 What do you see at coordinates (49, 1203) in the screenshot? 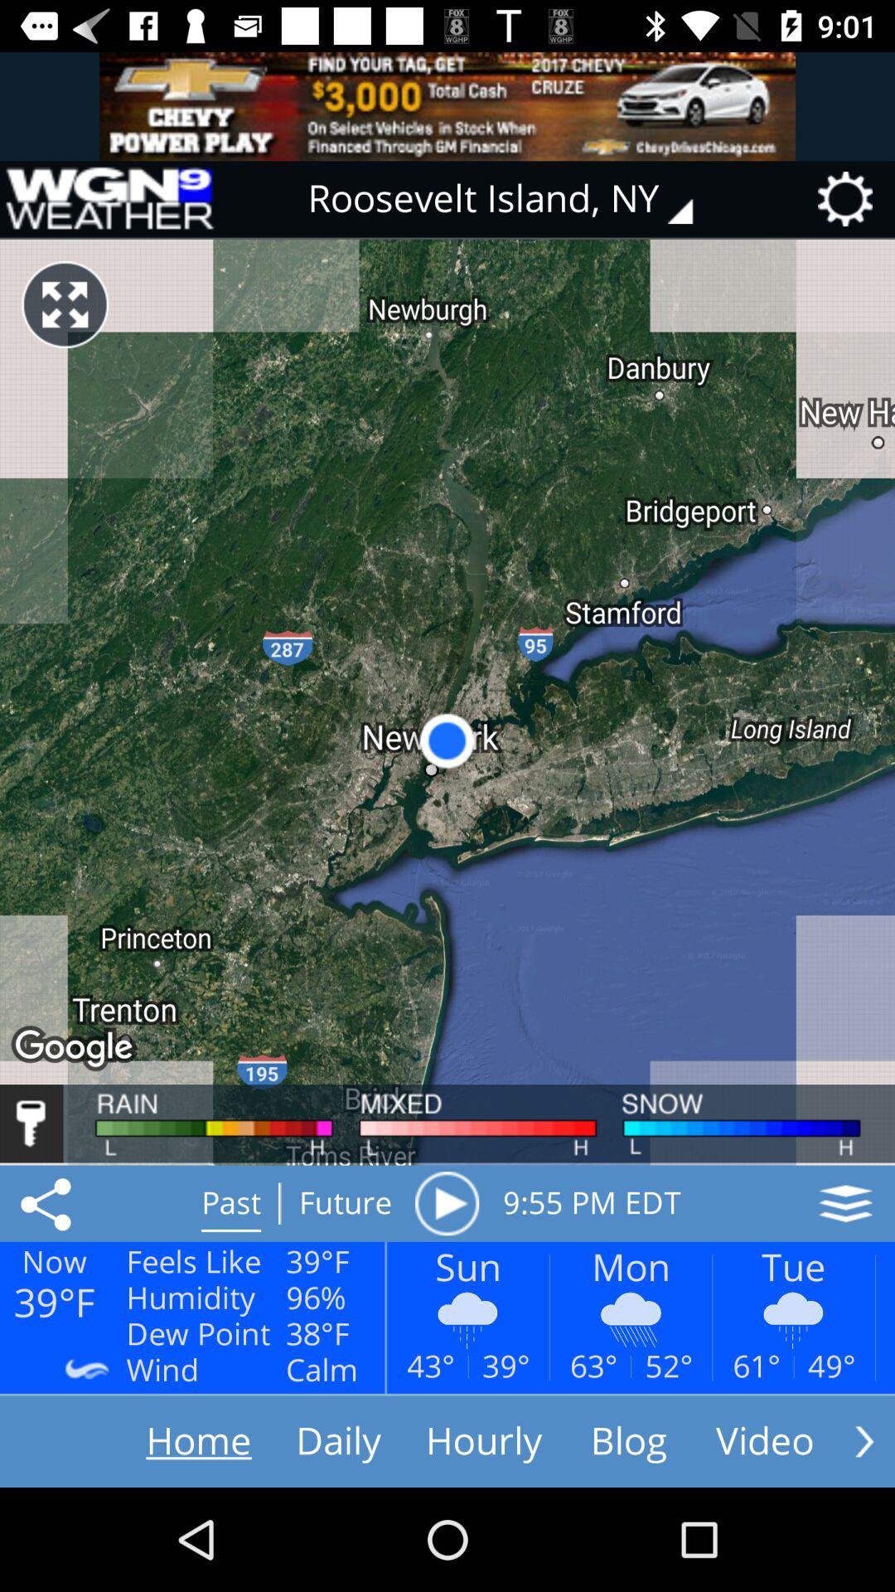
I see `share this map` at bounding box center [49, 1203].